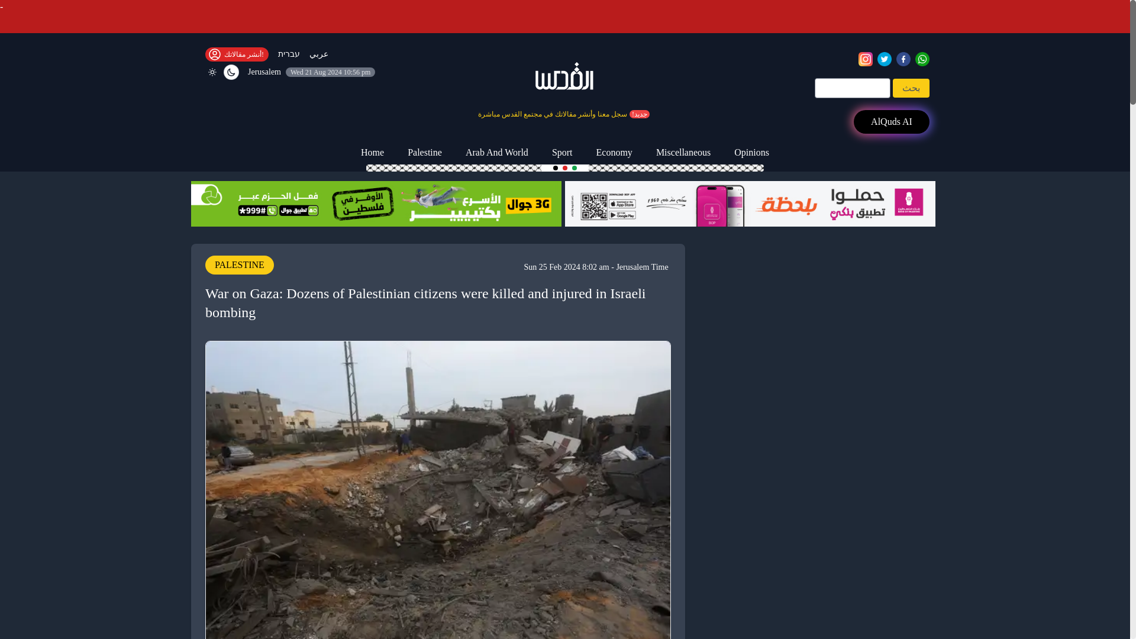 This screenshot has width=1136, height=639. I want to click on Arab And World, so click(497, 153).